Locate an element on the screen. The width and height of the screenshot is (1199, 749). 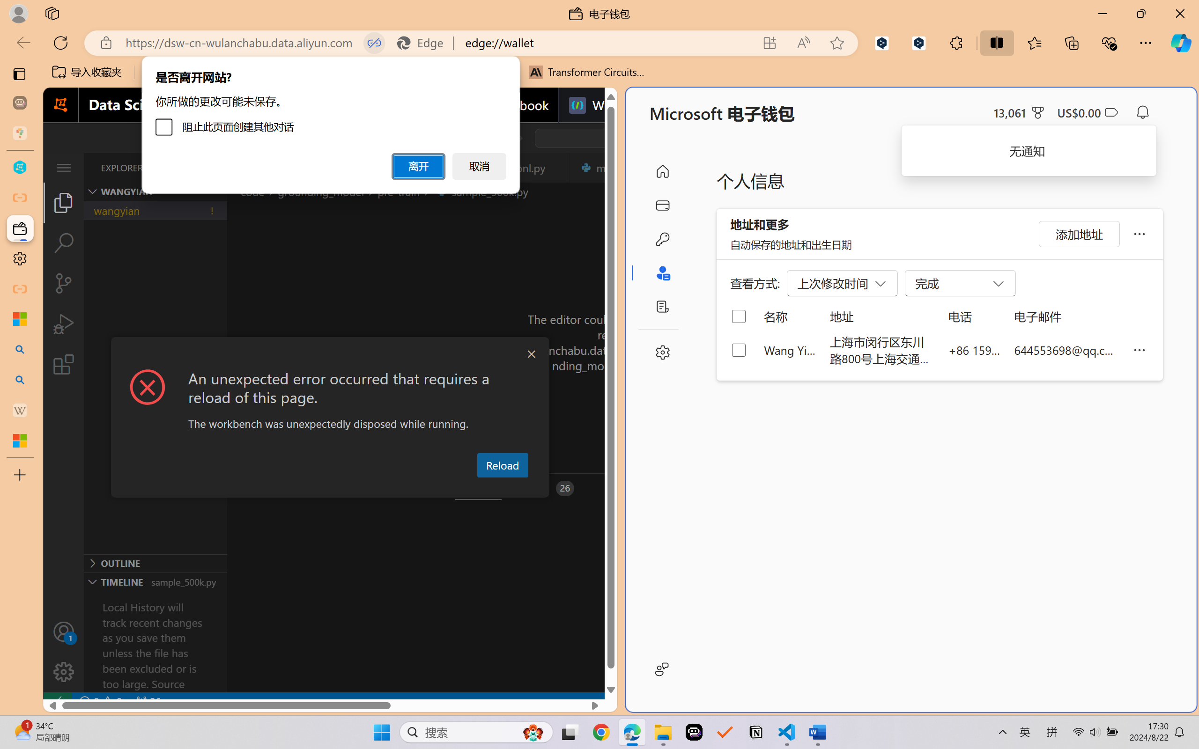
Reload is located at coordinates (502, 465).